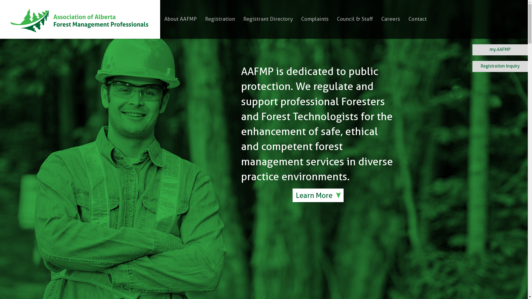 The height and width of the screenshot is (299, 532). What do you see at coordinates (418, 19) in the screenshot?
I see `Contact` at bounding box center [418, 19].